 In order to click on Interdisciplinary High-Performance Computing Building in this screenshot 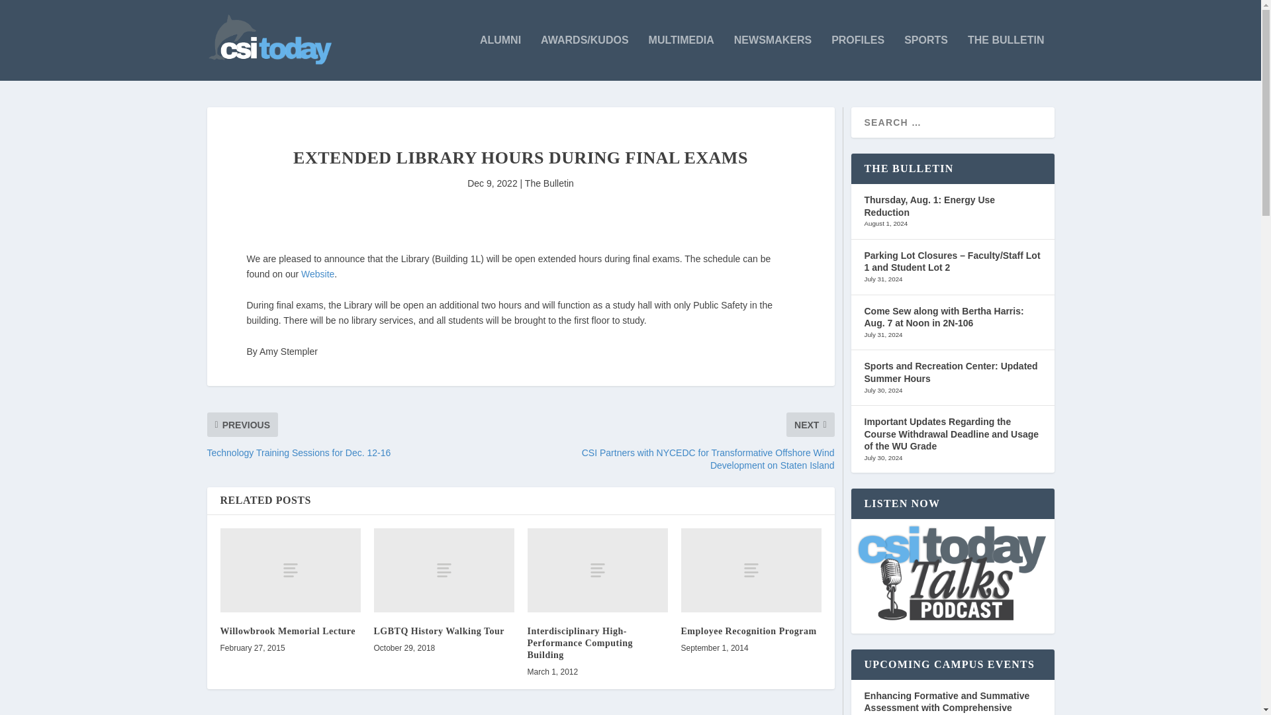, I will do `click(597, 570)`.